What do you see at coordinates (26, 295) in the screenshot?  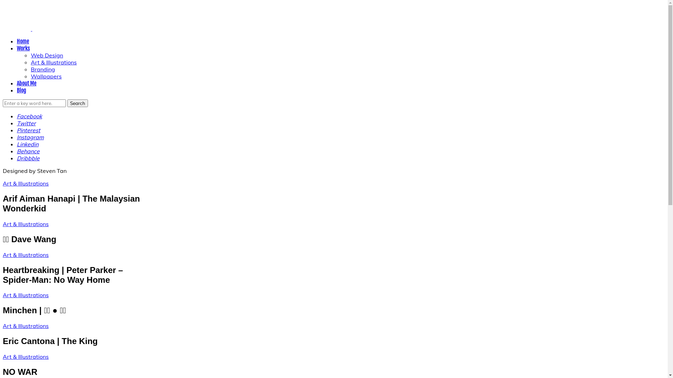 I see `Art & Illustrations` at bounding box center [26, 295].